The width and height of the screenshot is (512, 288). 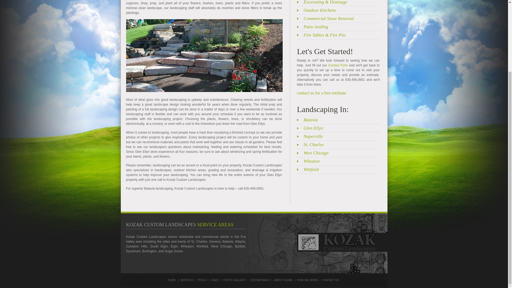 What do you see at coordinates (187, 280) in the screenshot?
I see `SERVICES` at bounding box center [187, 280].